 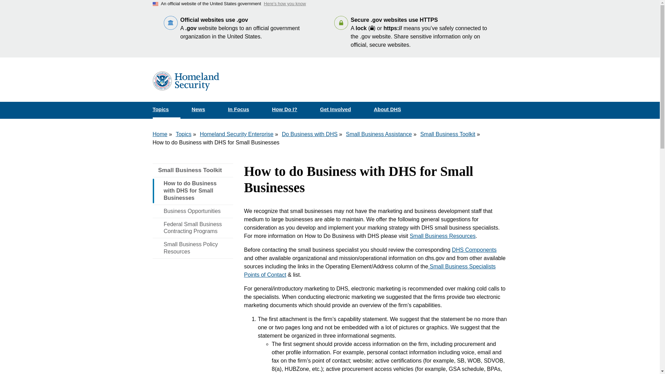 I want to click on Small Business Assistance, so click(x=379, y=134).